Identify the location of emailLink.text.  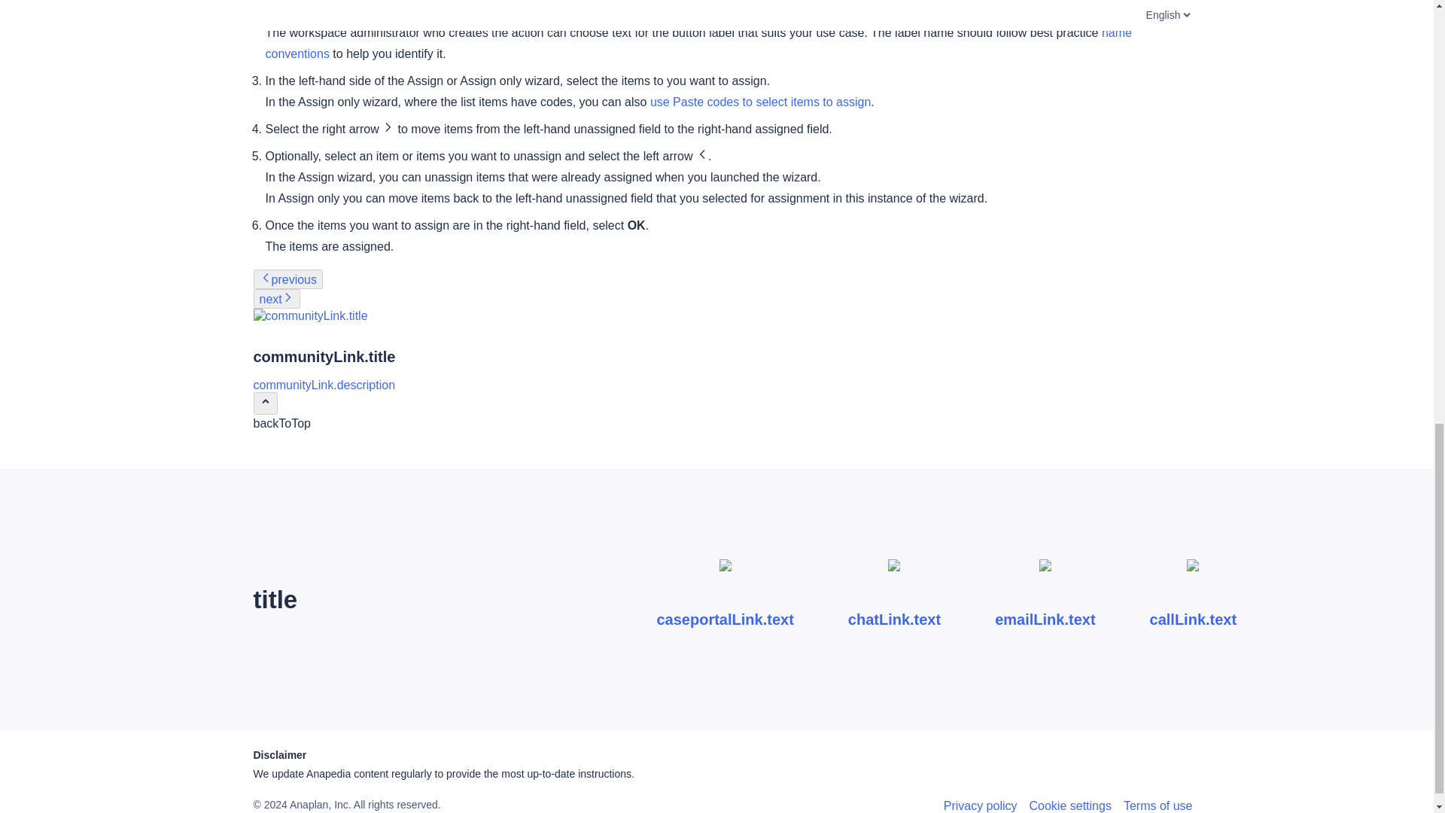
(1045, 599).